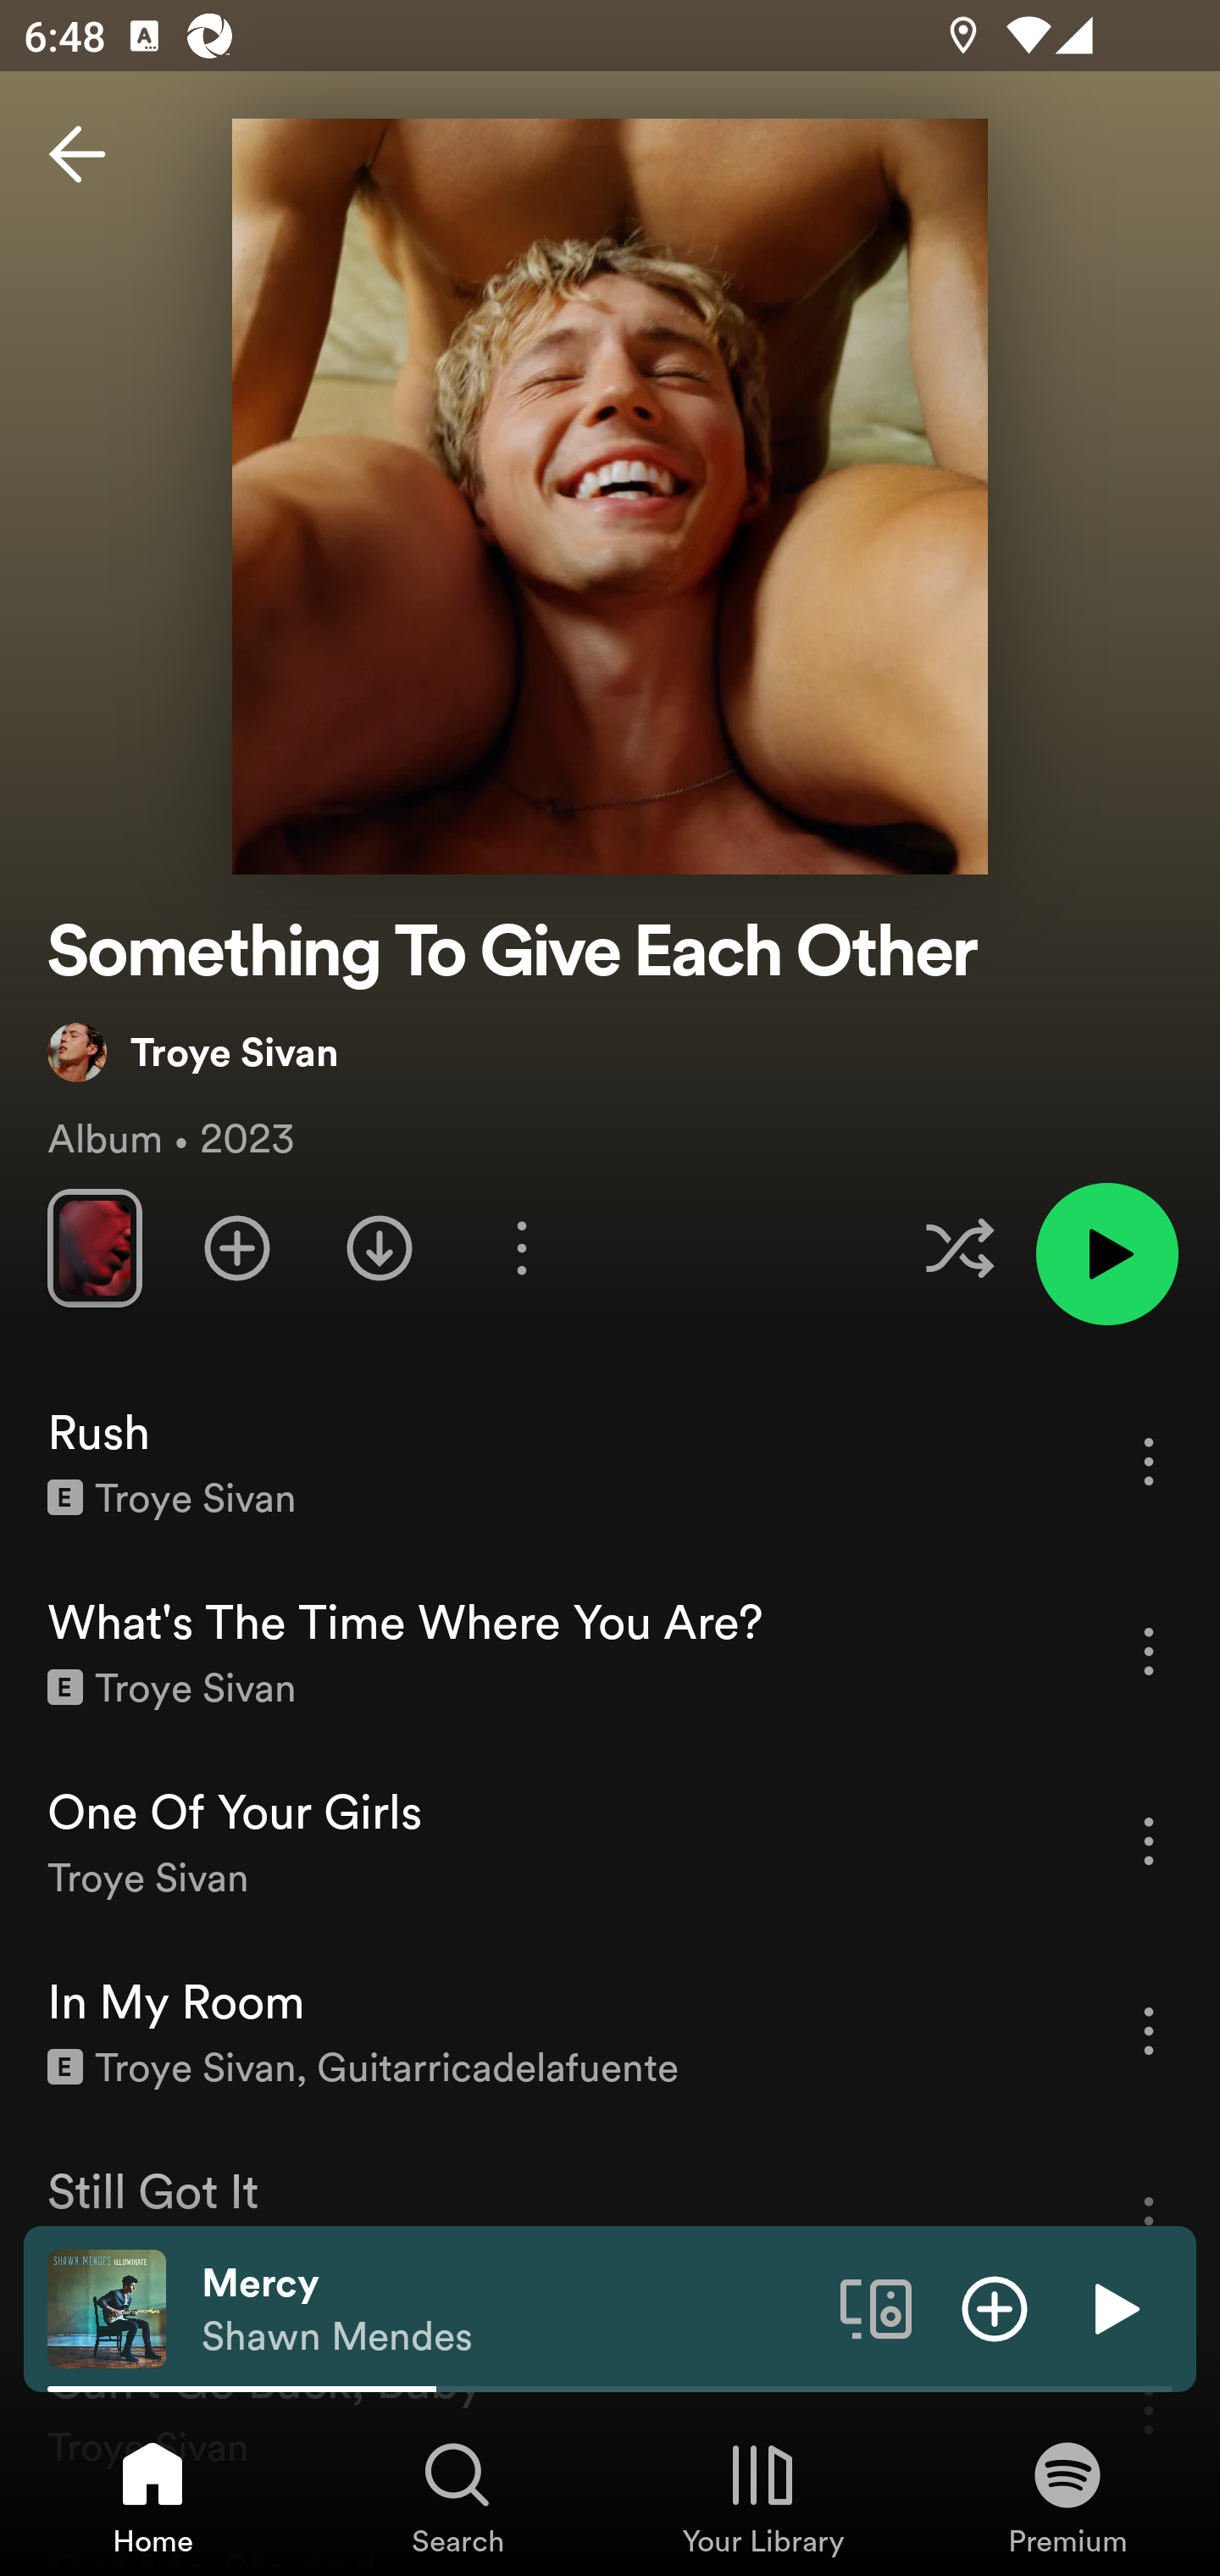 This screenshot has width=1220, height=2576. What do you see at coordinates (959, 1247) in the screenshot?
I see `Enable shuffle for this playlist` at bounding box center [959, 1247].